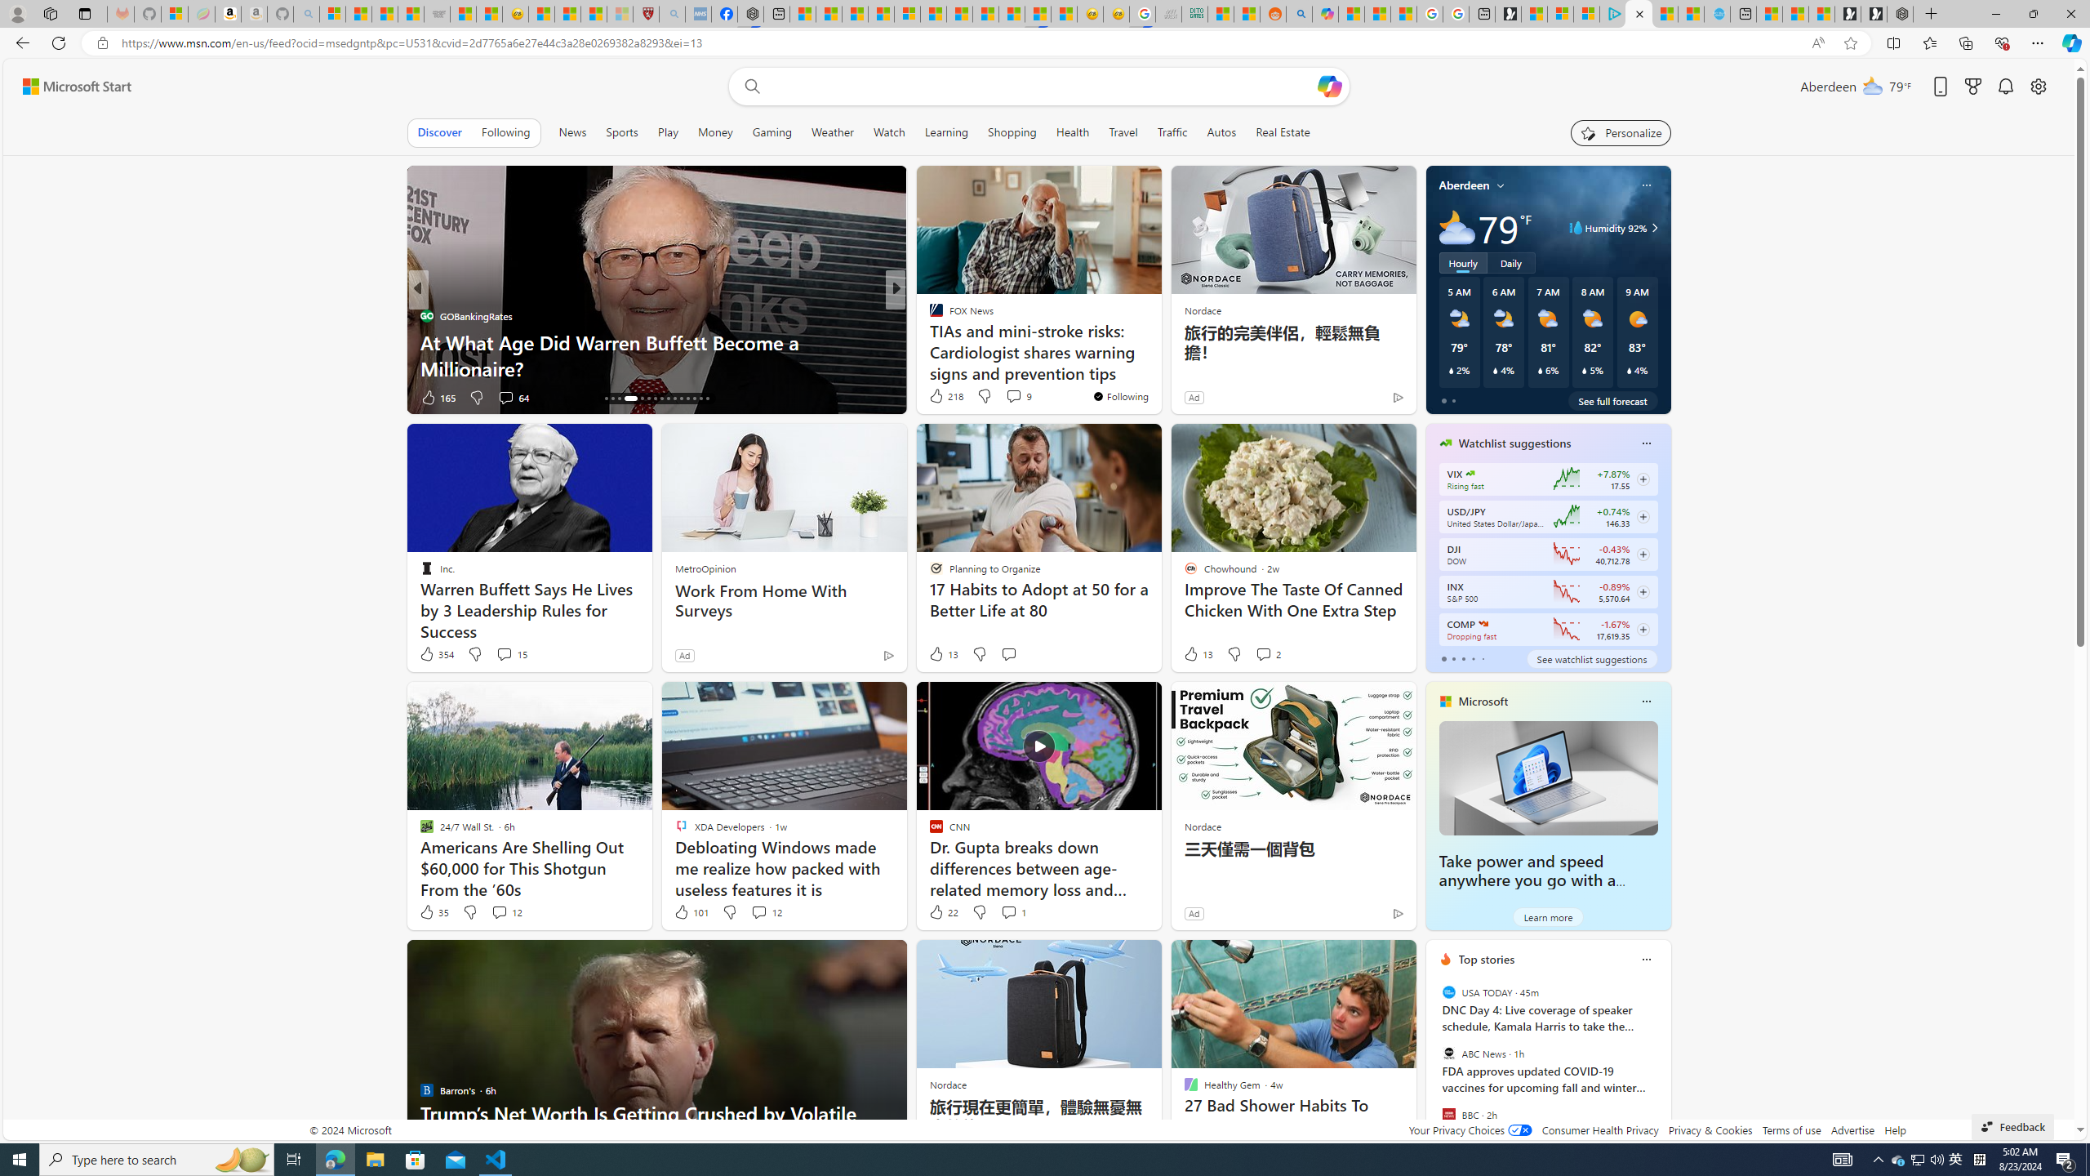  Describe the element at coordinates (1158, 354) in the screenshot. I see `Keep Butter Out Of The Fridge? We've Got Grim News For You` at that location.